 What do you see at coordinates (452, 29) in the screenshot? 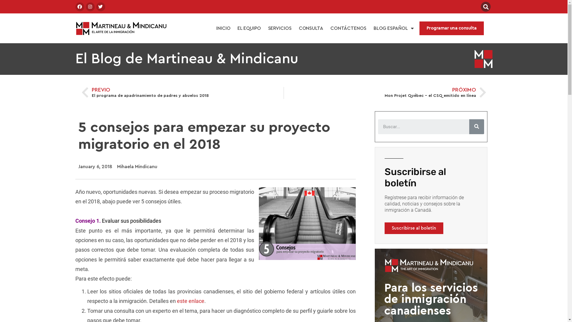
I see `Programar una consulta` at bounding box center [452, 29].